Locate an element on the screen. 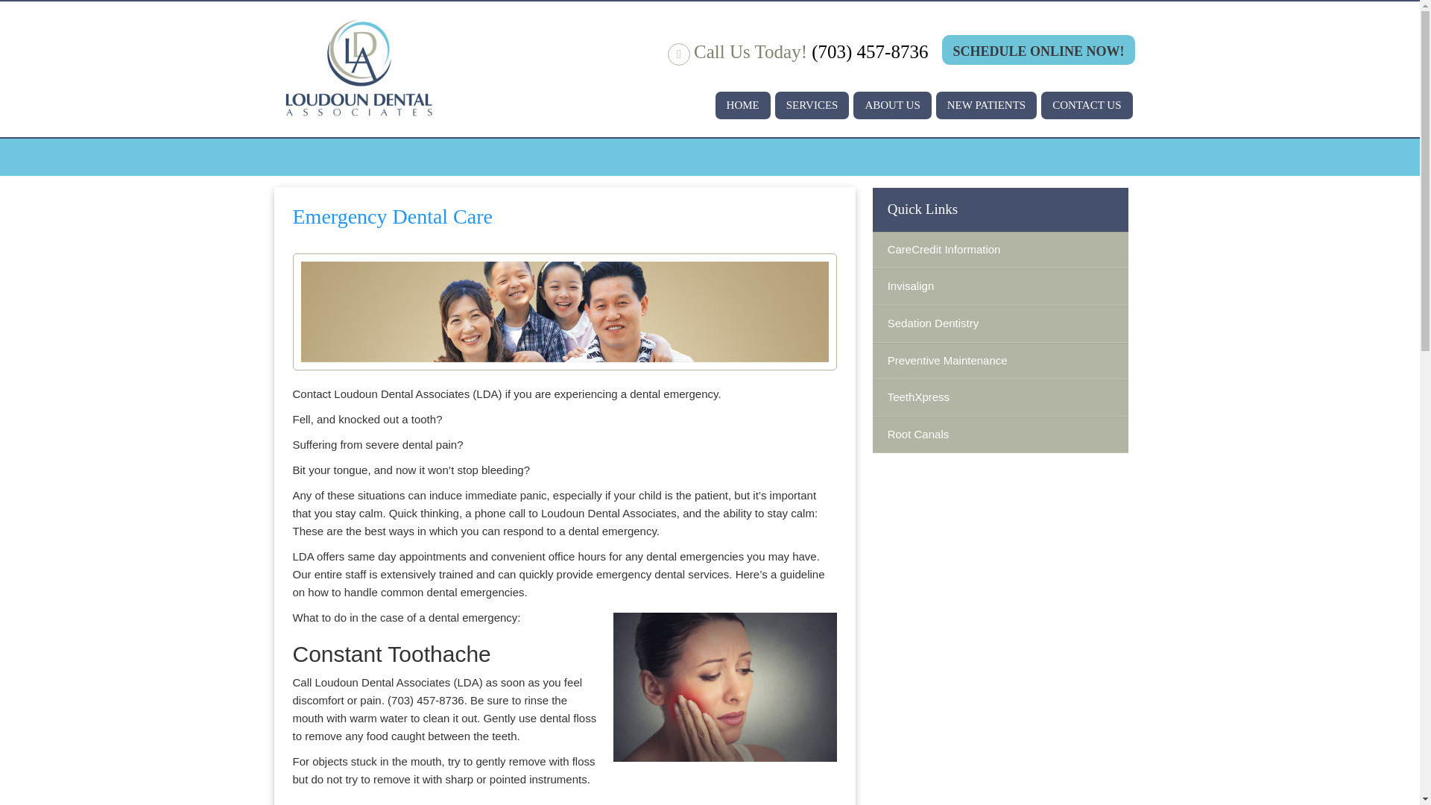 This screenshot has height=805, width=1431. CONTACT US is located at coordinates (1087, 105).